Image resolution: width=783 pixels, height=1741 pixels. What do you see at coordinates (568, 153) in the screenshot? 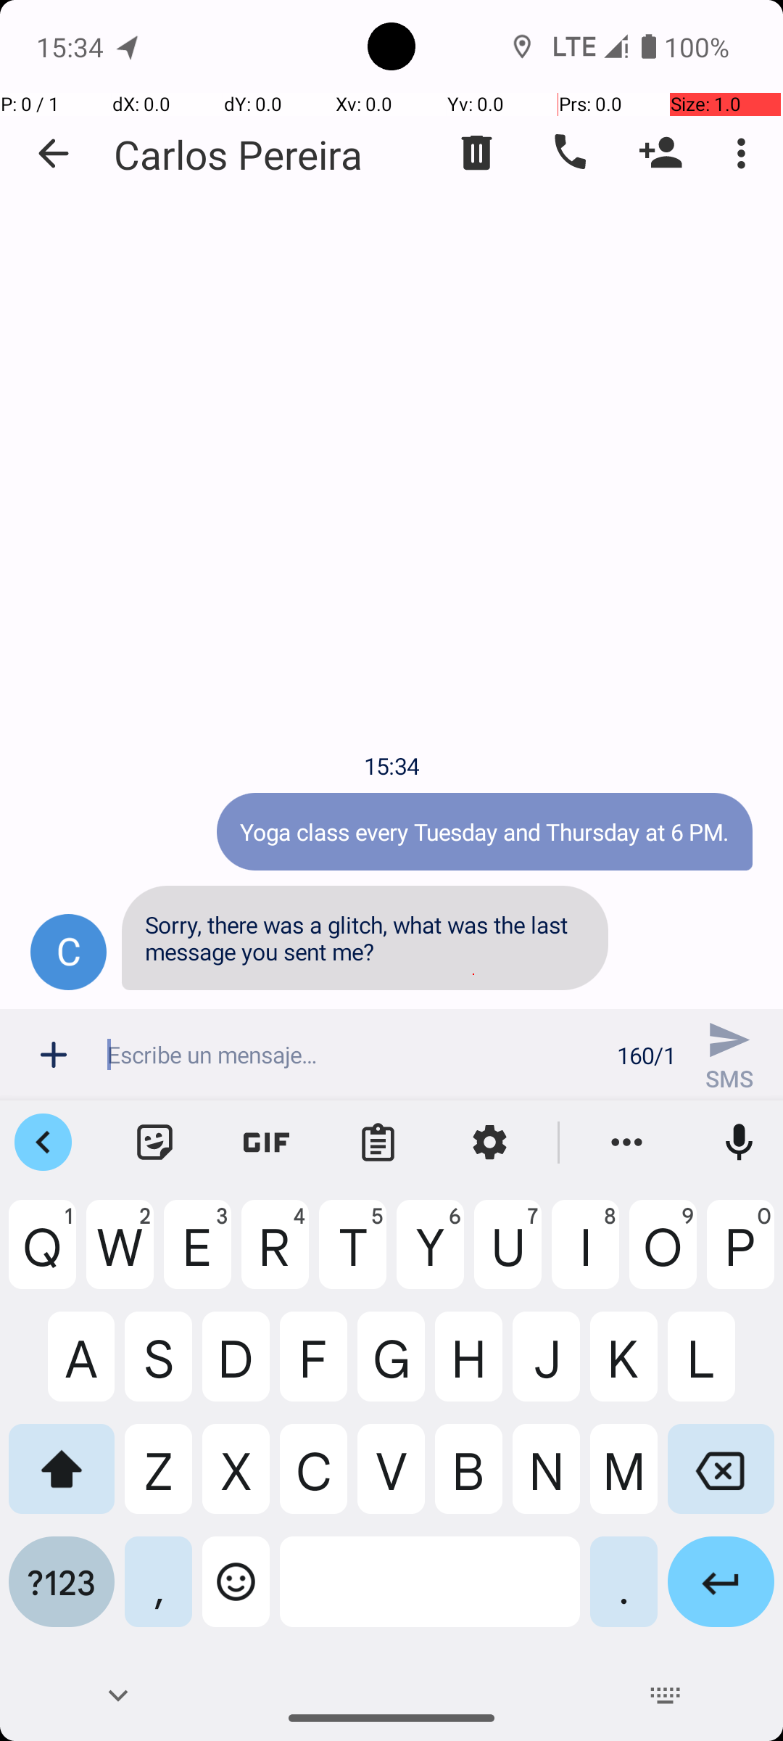
I see `Marcar número` at bounding box center [568, 153].